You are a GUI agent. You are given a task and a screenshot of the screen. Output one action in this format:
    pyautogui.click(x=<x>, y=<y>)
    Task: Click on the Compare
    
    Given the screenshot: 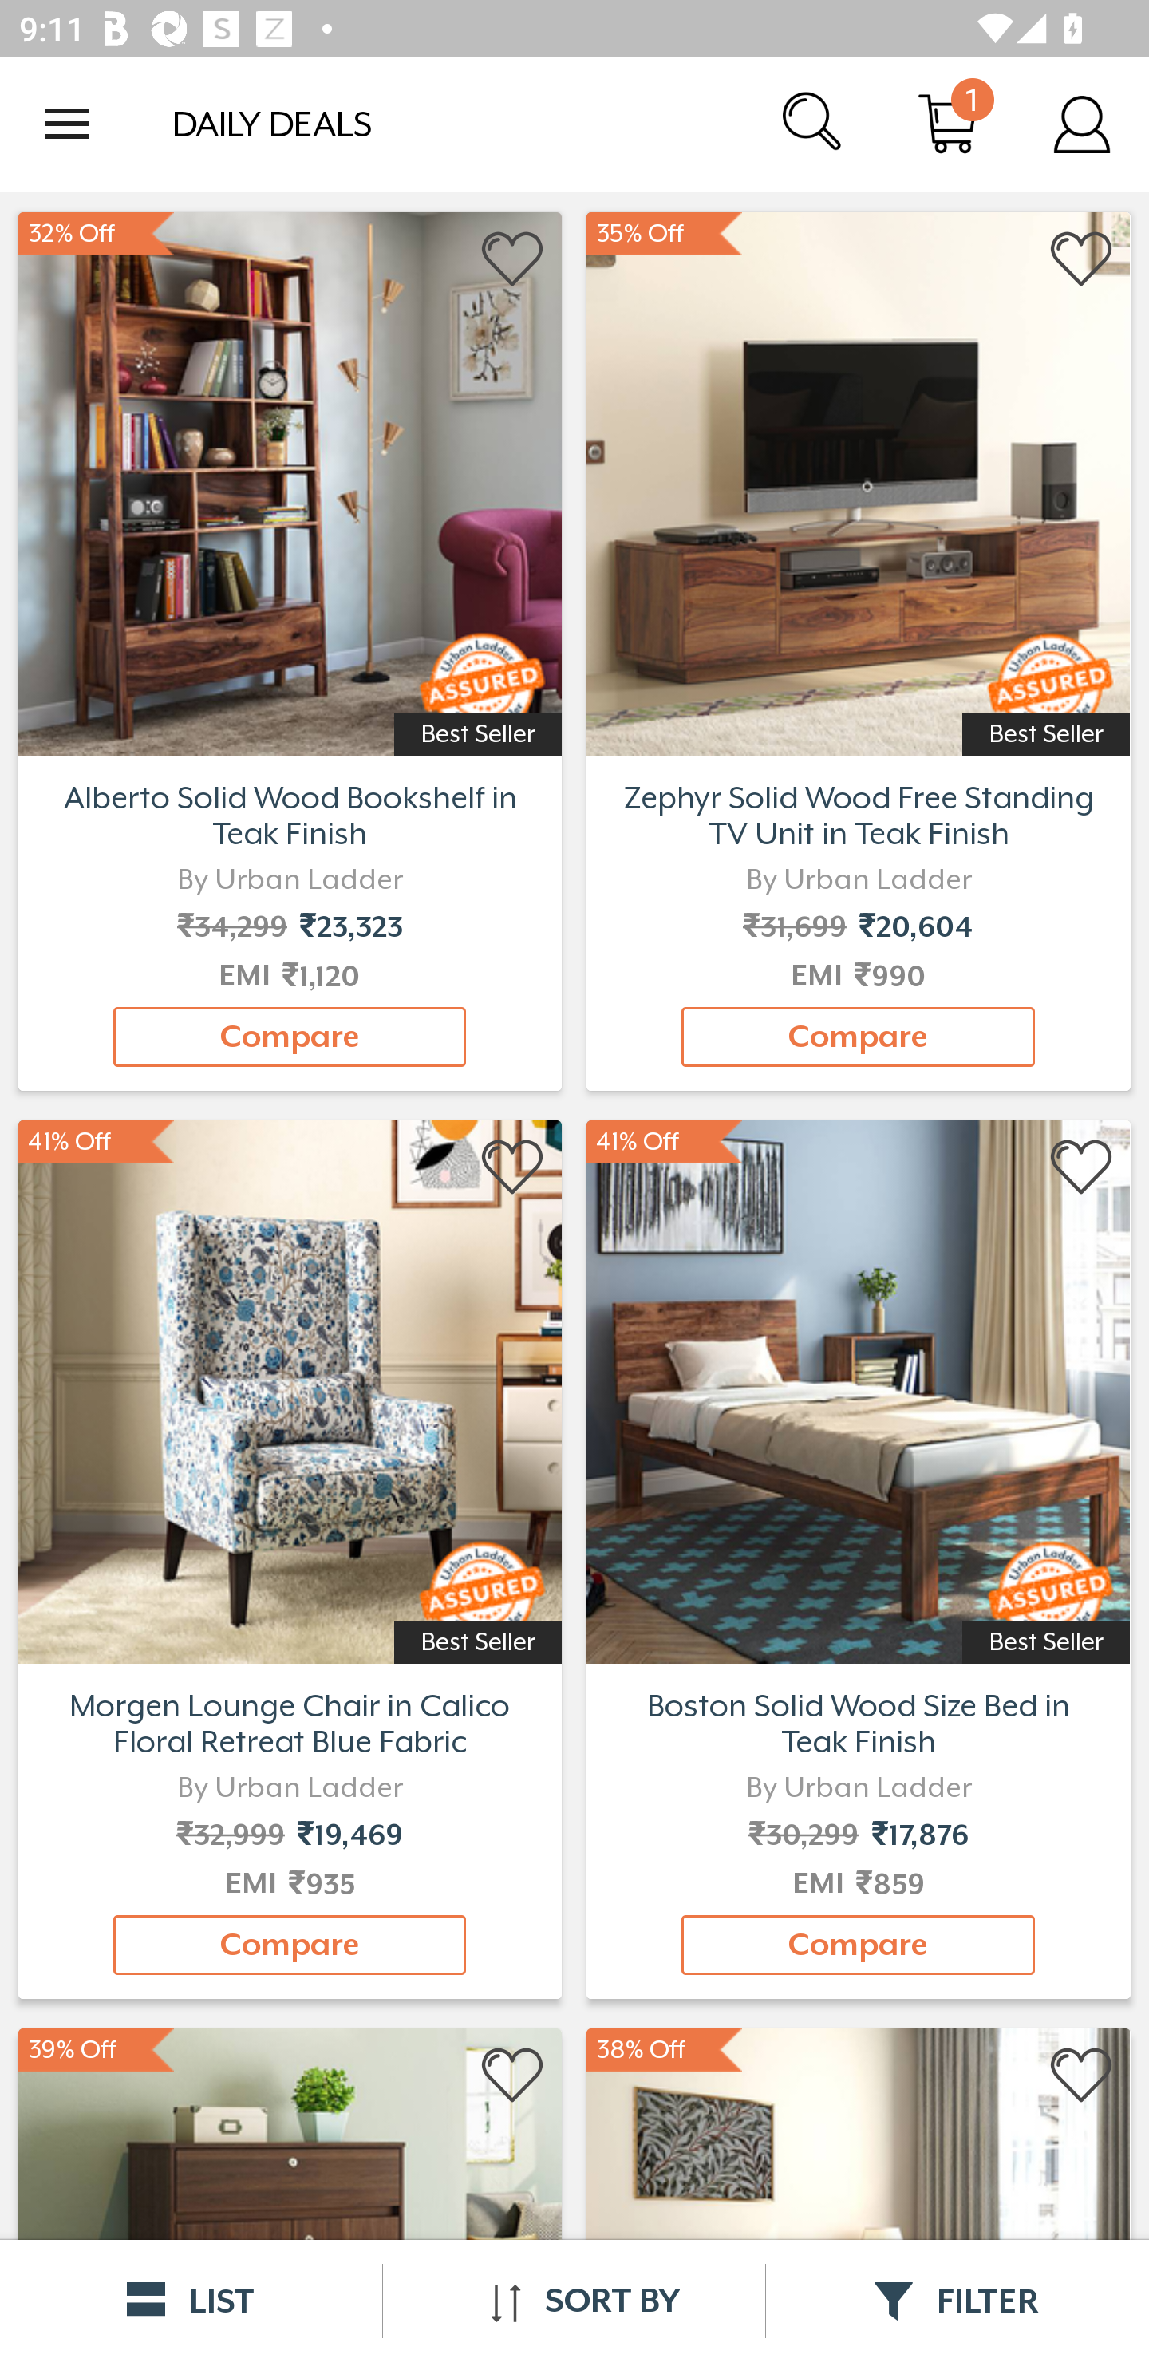 What is the action you would take?
    pyautogui.click(x=290, y=1945)
    